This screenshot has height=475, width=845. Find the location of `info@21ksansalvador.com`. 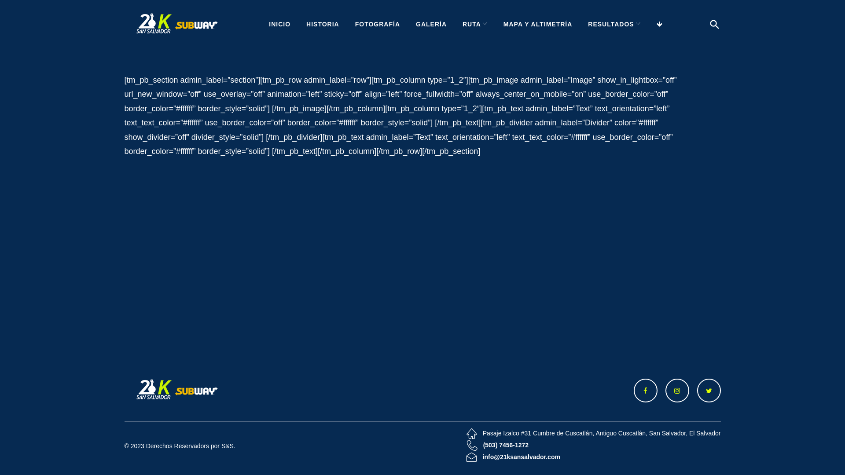

info@21ksansalvador.com is located at coordinates (522, 457).